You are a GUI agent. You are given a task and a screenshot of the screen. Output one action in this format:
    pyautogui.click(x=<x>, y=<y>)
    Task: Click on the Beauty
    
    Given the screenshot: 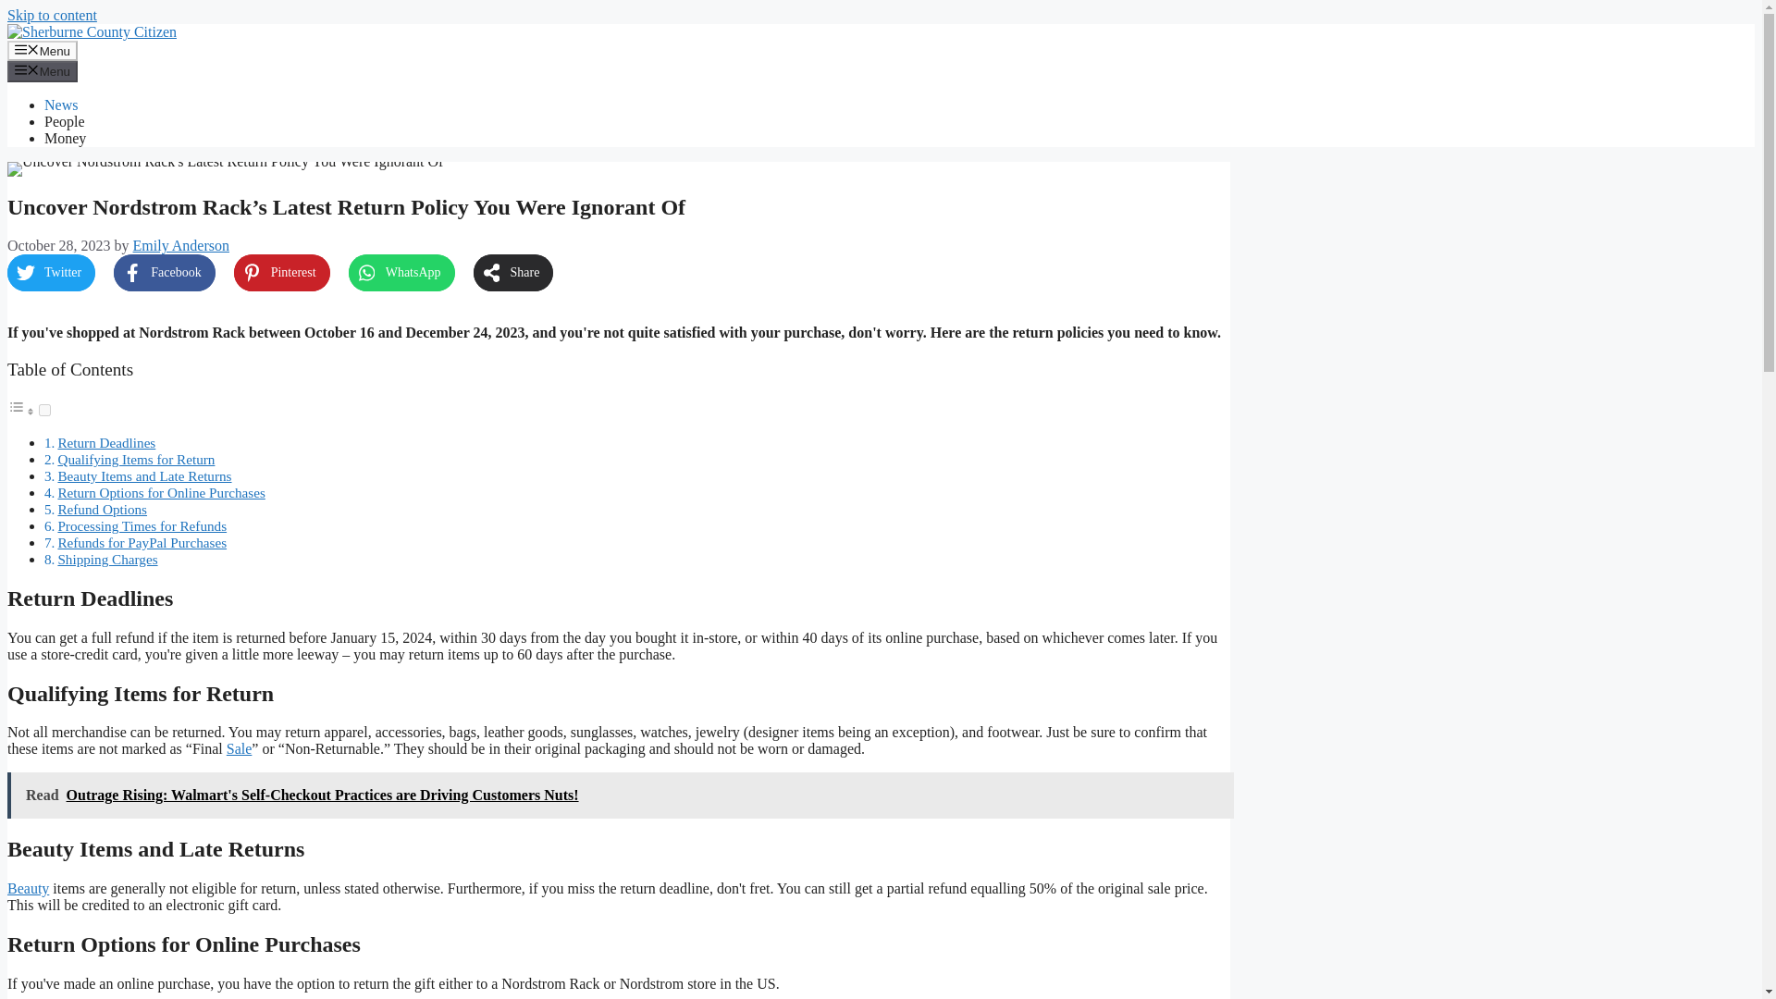 What is the action you would take?
    pyautogui.click(x=28, y=888)
    